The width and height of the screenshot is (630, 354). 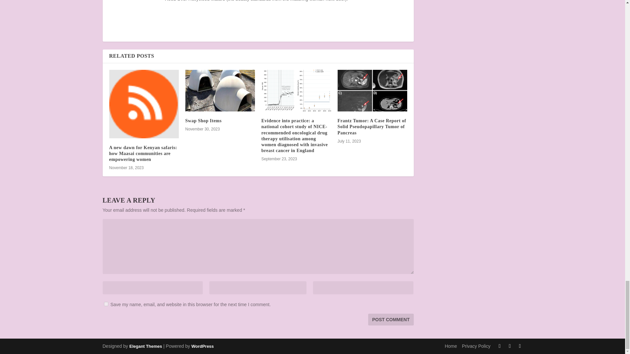 What do you see at coordinates (106, 304) in the screenshot?
I see `yes` at bounding box center [106, 304].